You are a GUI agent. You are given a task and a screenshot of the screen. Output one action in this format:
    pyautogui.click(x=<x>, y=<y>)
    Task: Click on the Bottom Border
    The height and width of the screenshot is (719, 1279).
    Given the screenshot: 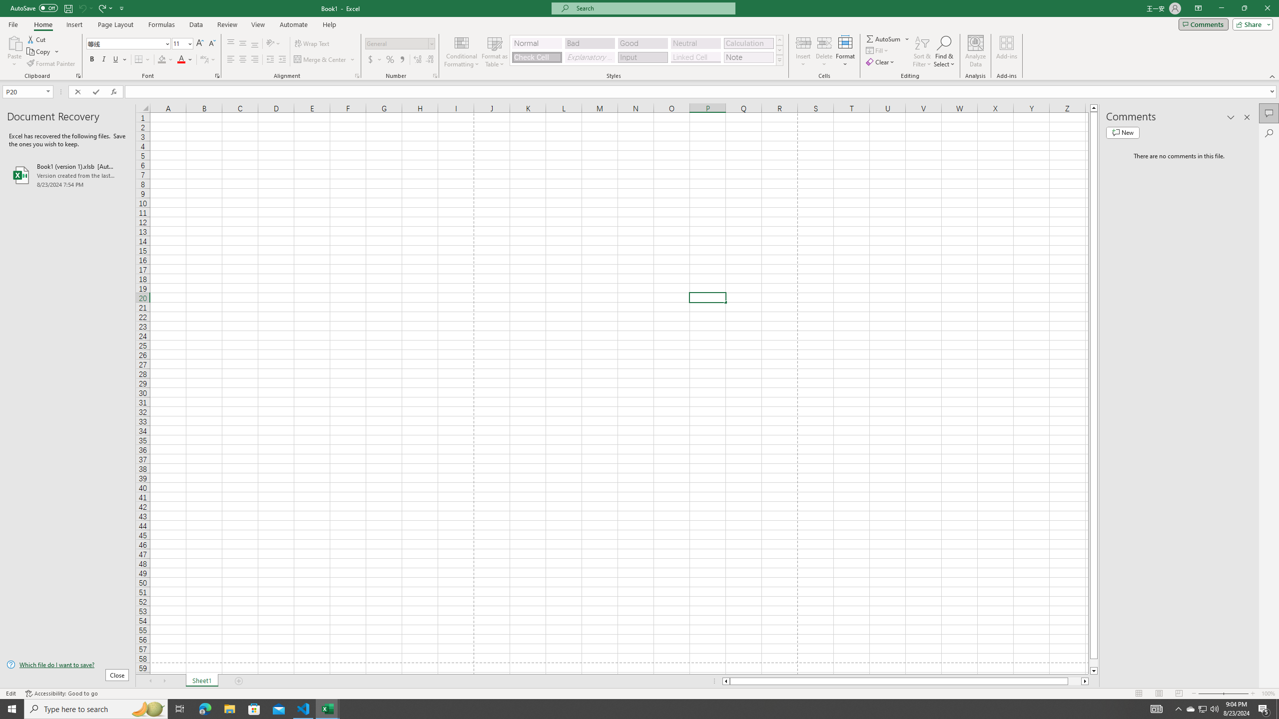 What is the action you would take?
    pyautogui.click(x=139, y=60)
    